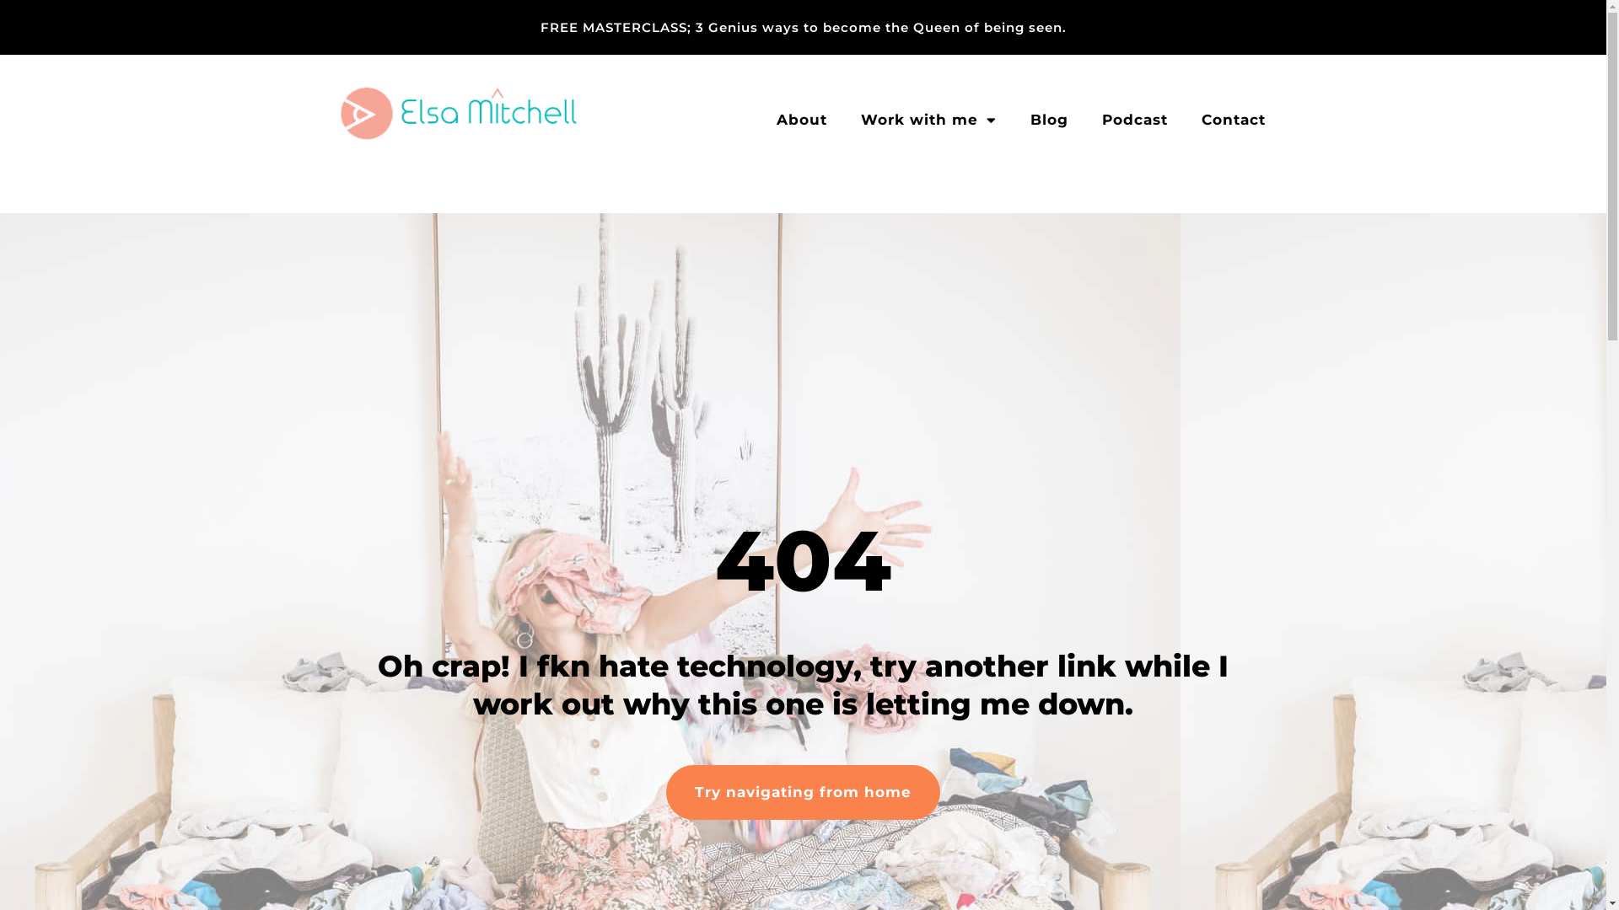 The width and height of the screenshot is (1619, 910). What do you see at coordinates (617, 27) in the screenshot?
I see `FREE MASTERCLASS;` at bounding box center [617, 27].